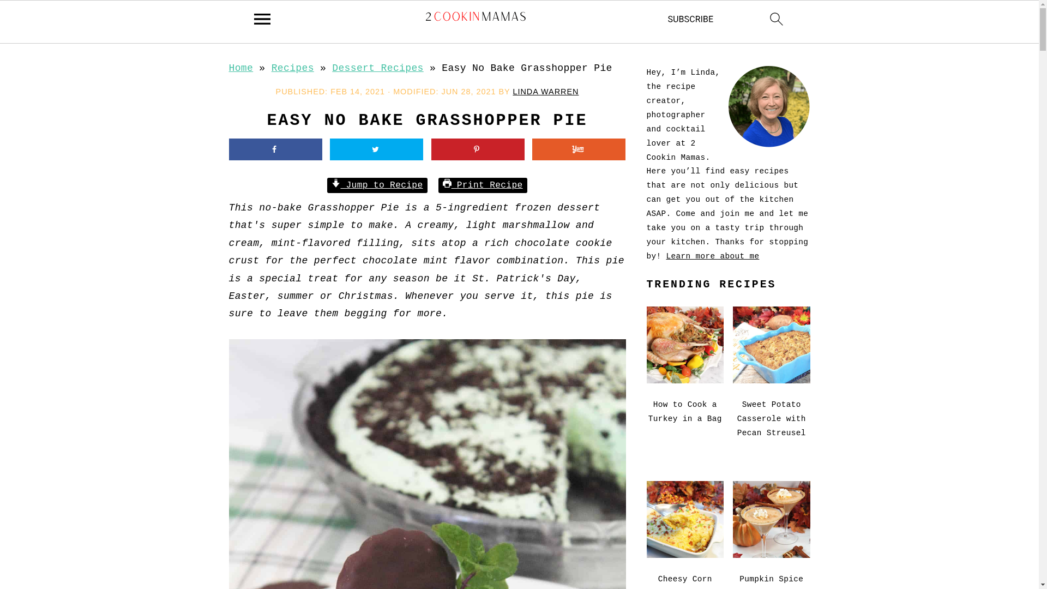 This screenshot has height=589, width=1047. What do you see at coordinates (377, 185) in the screenshot?
I see `Jump to Recipe` at bounding box center [377, 185].